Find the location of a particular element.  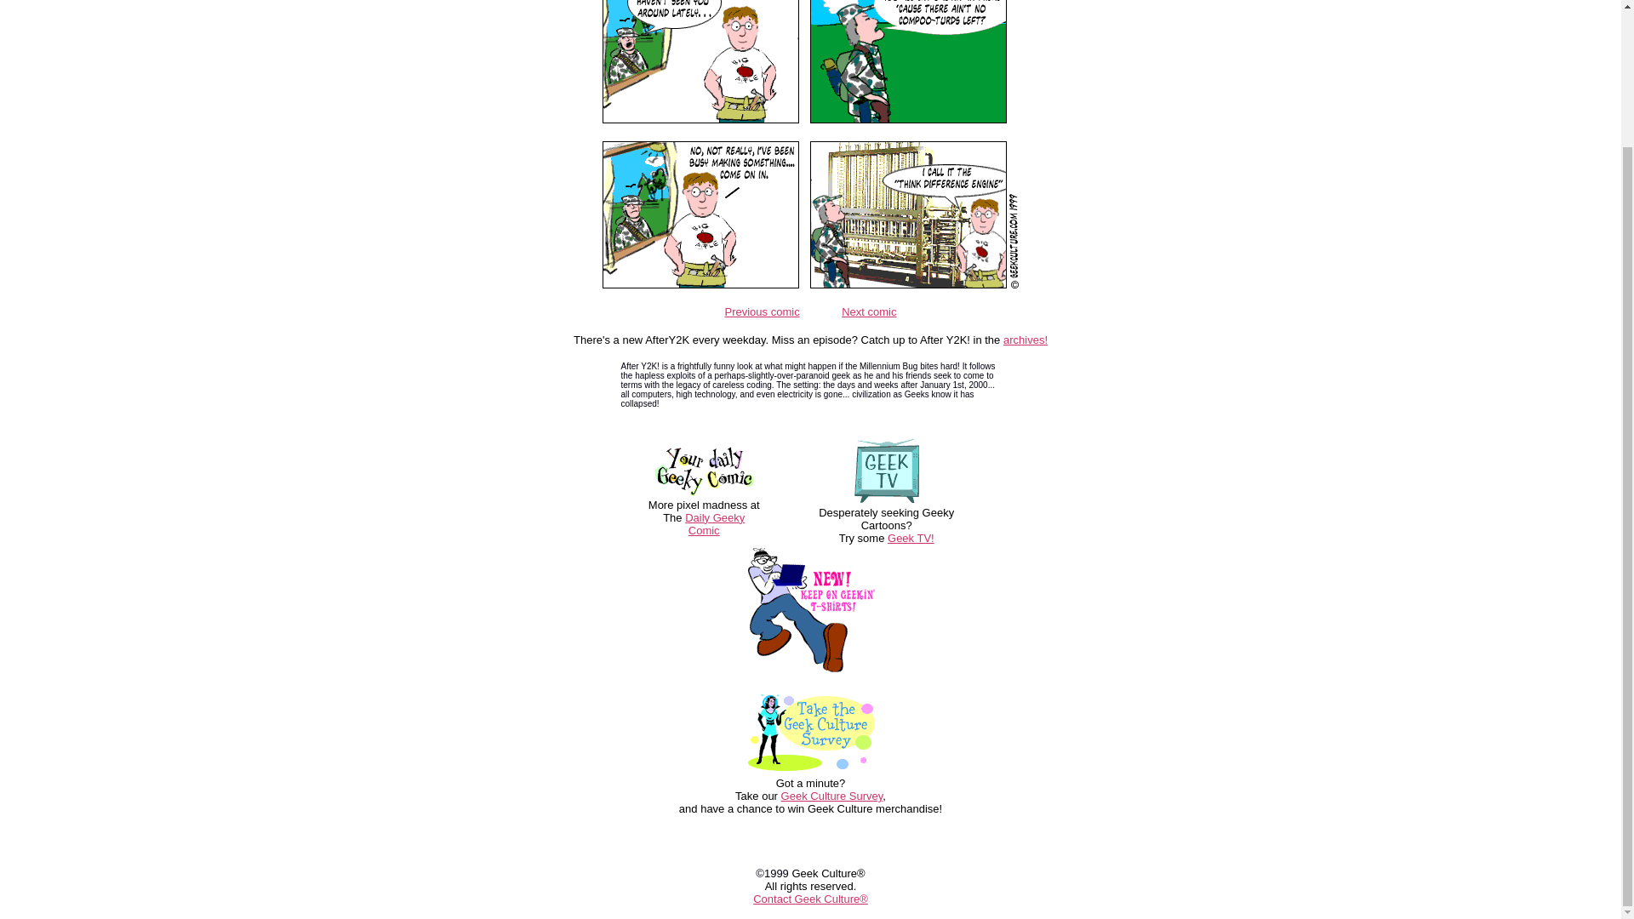

archives! is located at coordinates (1025, 340).